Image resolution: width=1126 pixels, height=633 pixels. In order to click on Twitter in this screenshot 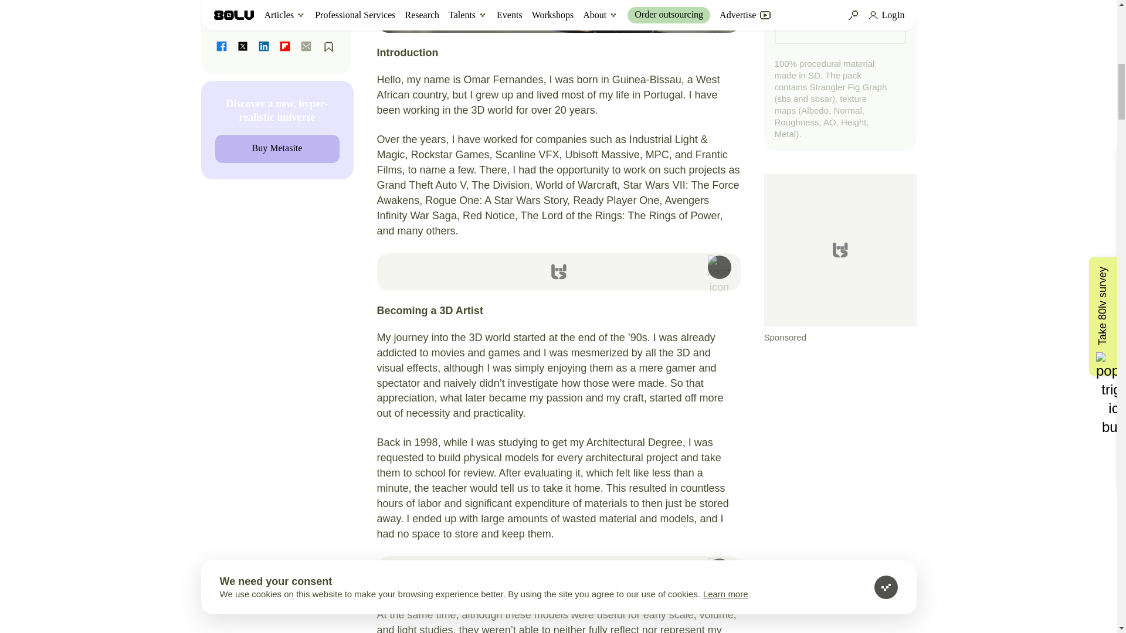, I will do `click(243, 46)`.